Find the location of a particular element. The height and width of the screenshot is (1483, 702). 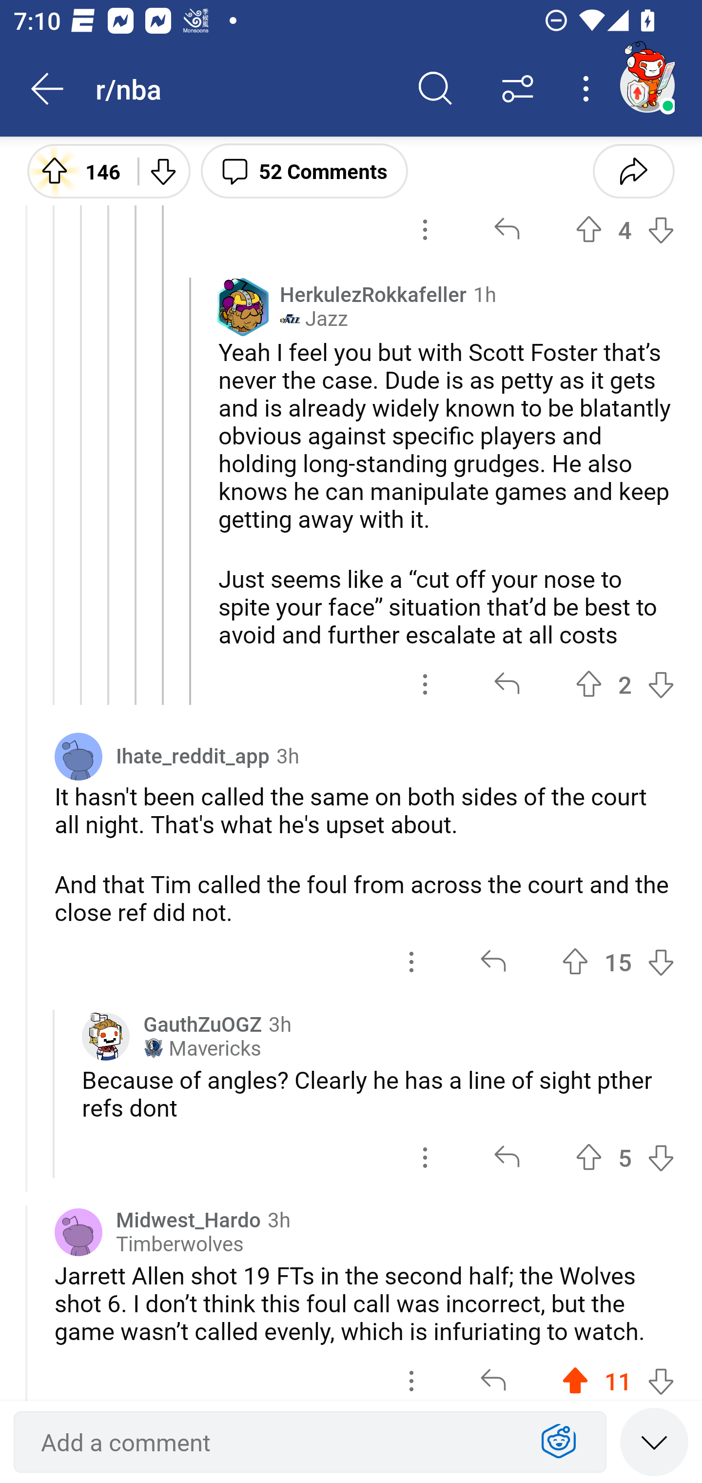

r/nba is located at coordinates (245, 88).